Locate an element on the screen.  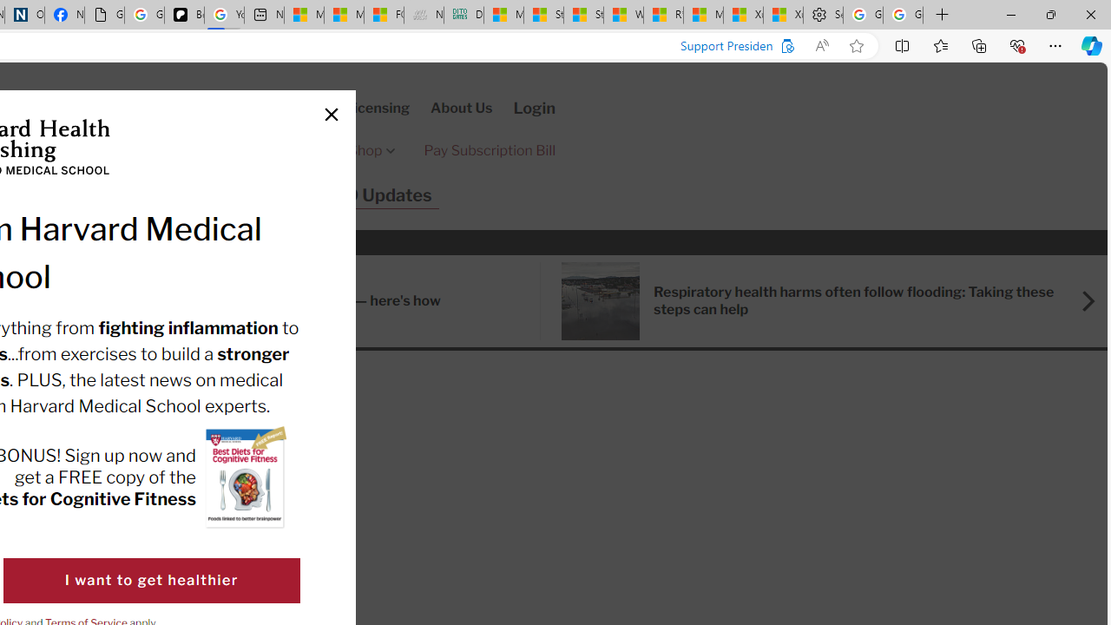
Login is located at coordinates (535, 108).